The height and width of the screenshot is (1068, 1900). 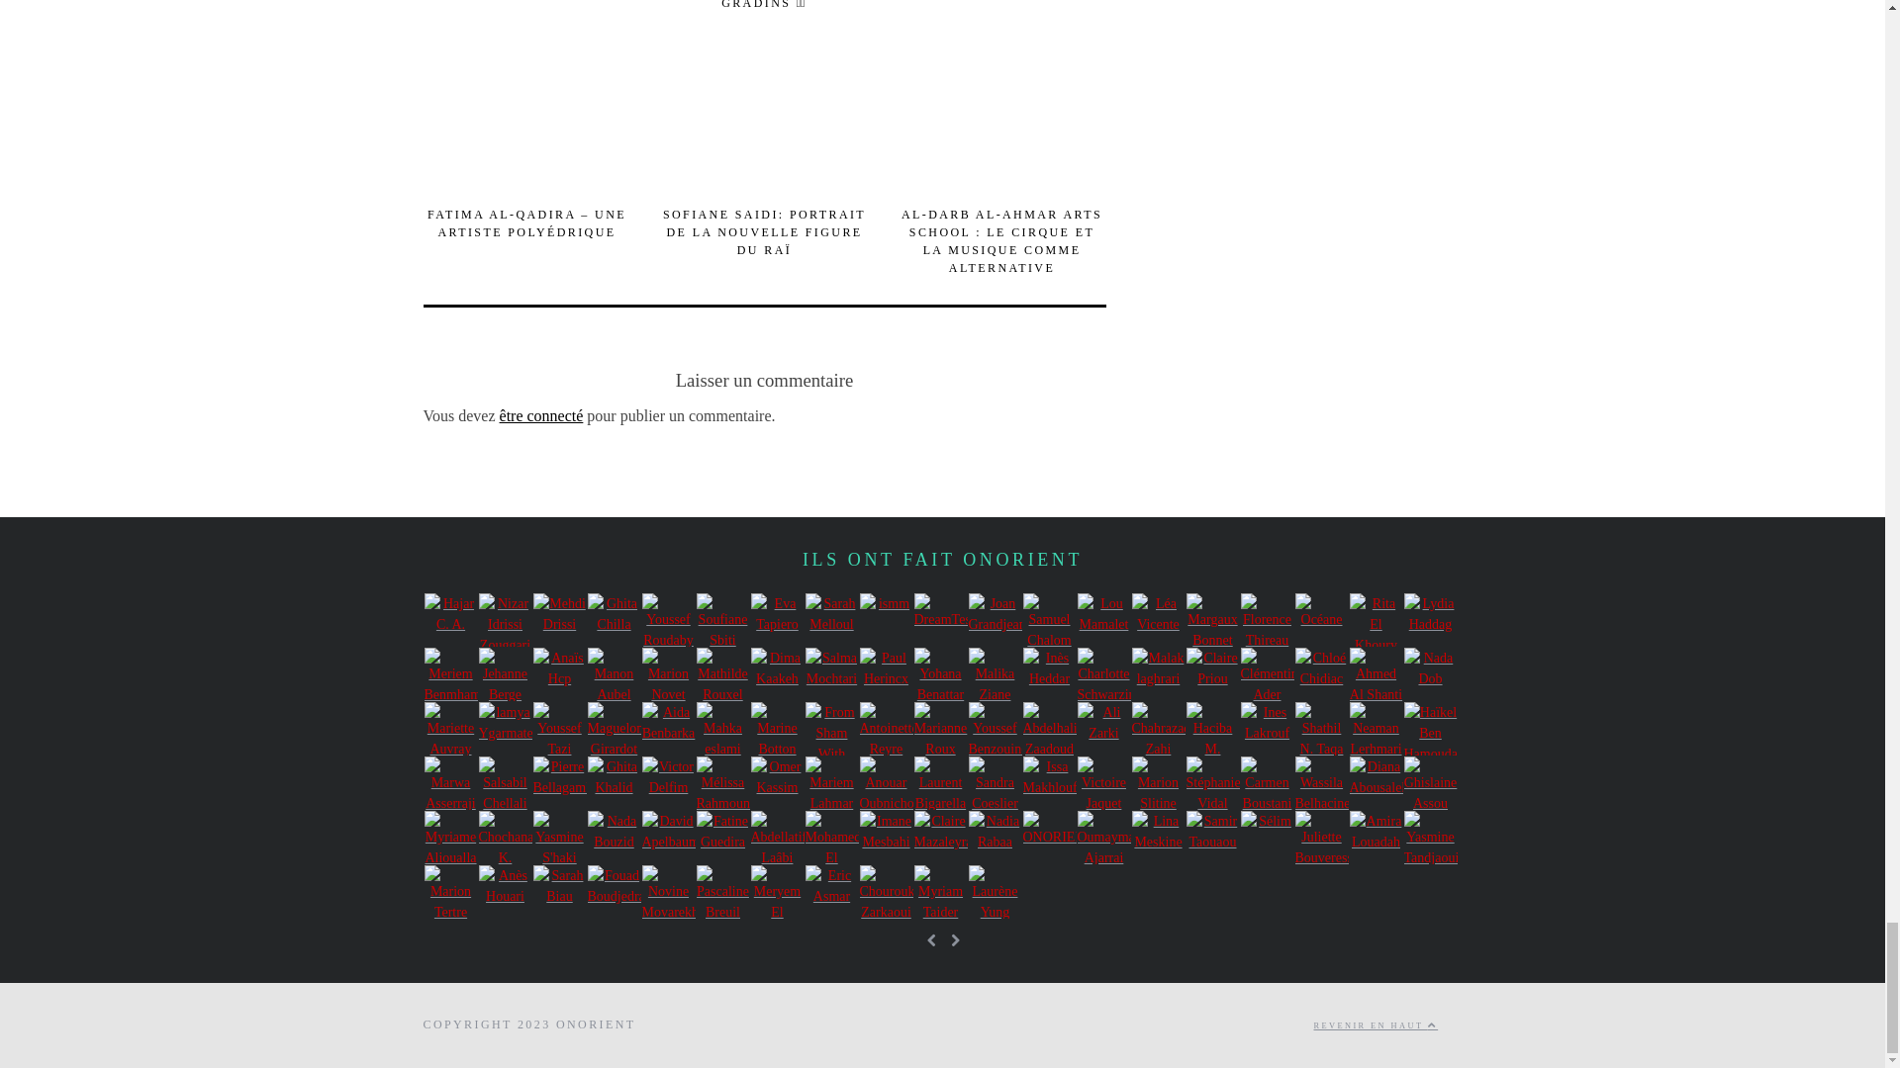 What do you see at coordinates (723, 620) in the screenshot?
I see `Soufiane Sbiti` at bounding box center [723, 620].